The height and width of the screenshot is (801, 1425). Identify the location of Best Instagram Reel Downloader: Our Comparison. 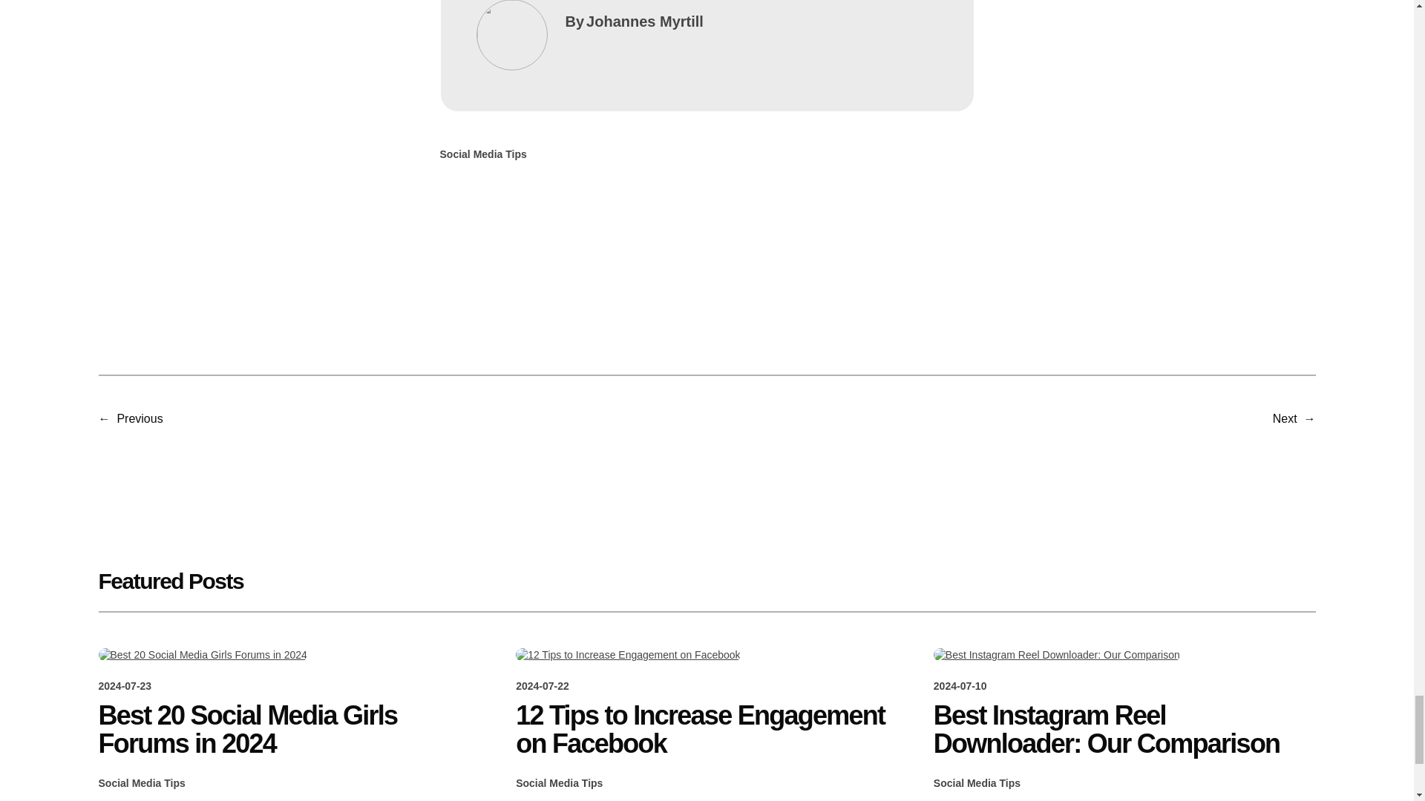
(1124, 730).